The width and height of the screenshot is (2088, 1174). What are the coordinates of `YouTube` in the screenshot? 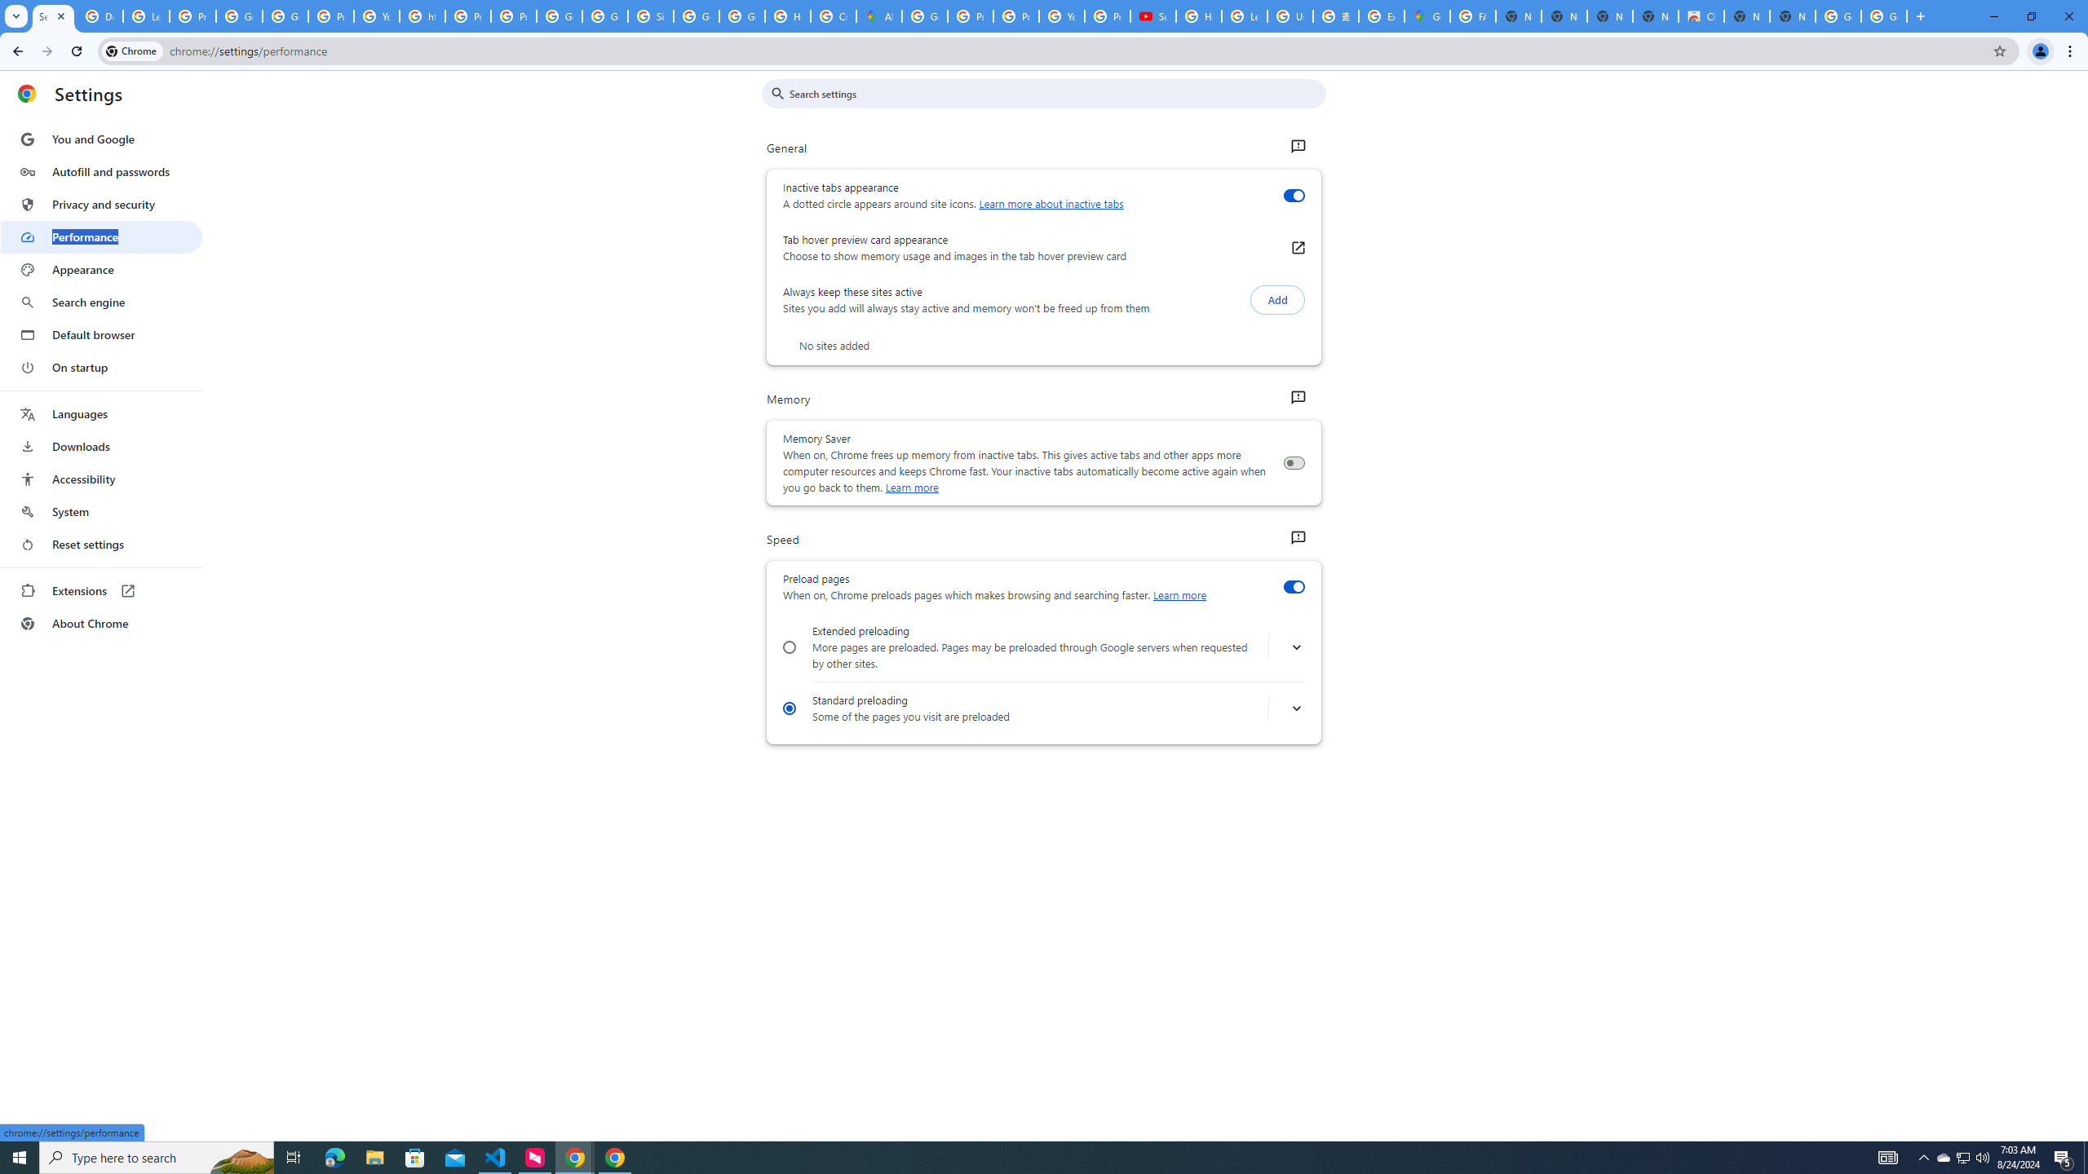 It's located at (377, 16).